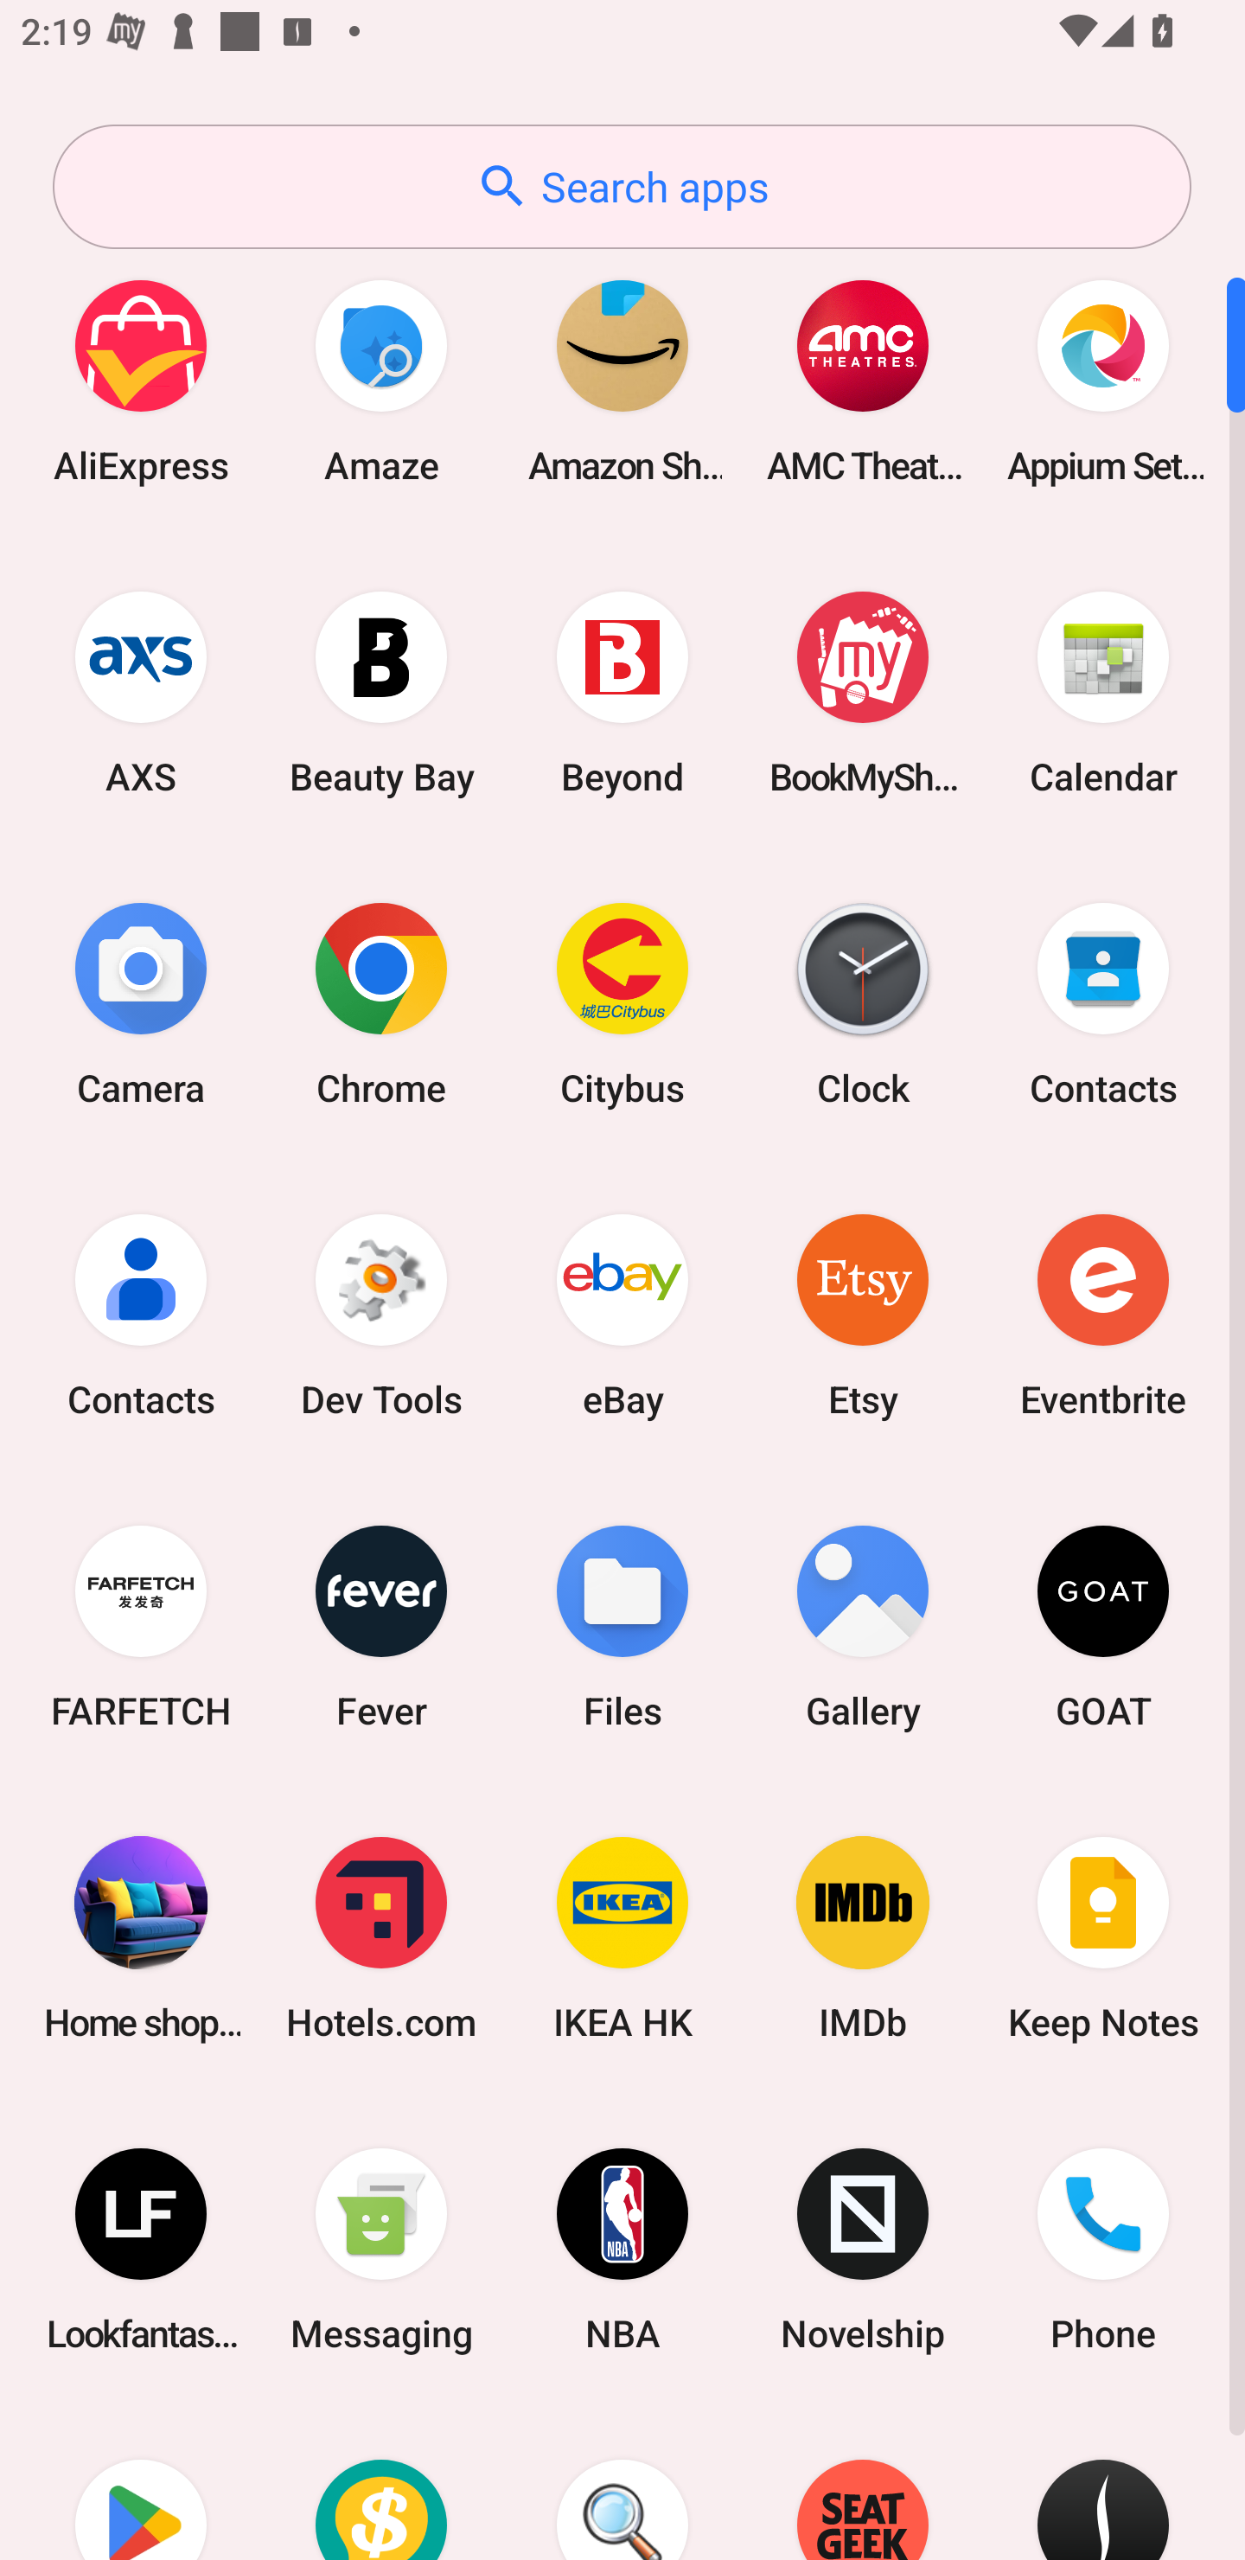 The image size is (1245, 2560). I want to click on Camera, so click(141, 1003).